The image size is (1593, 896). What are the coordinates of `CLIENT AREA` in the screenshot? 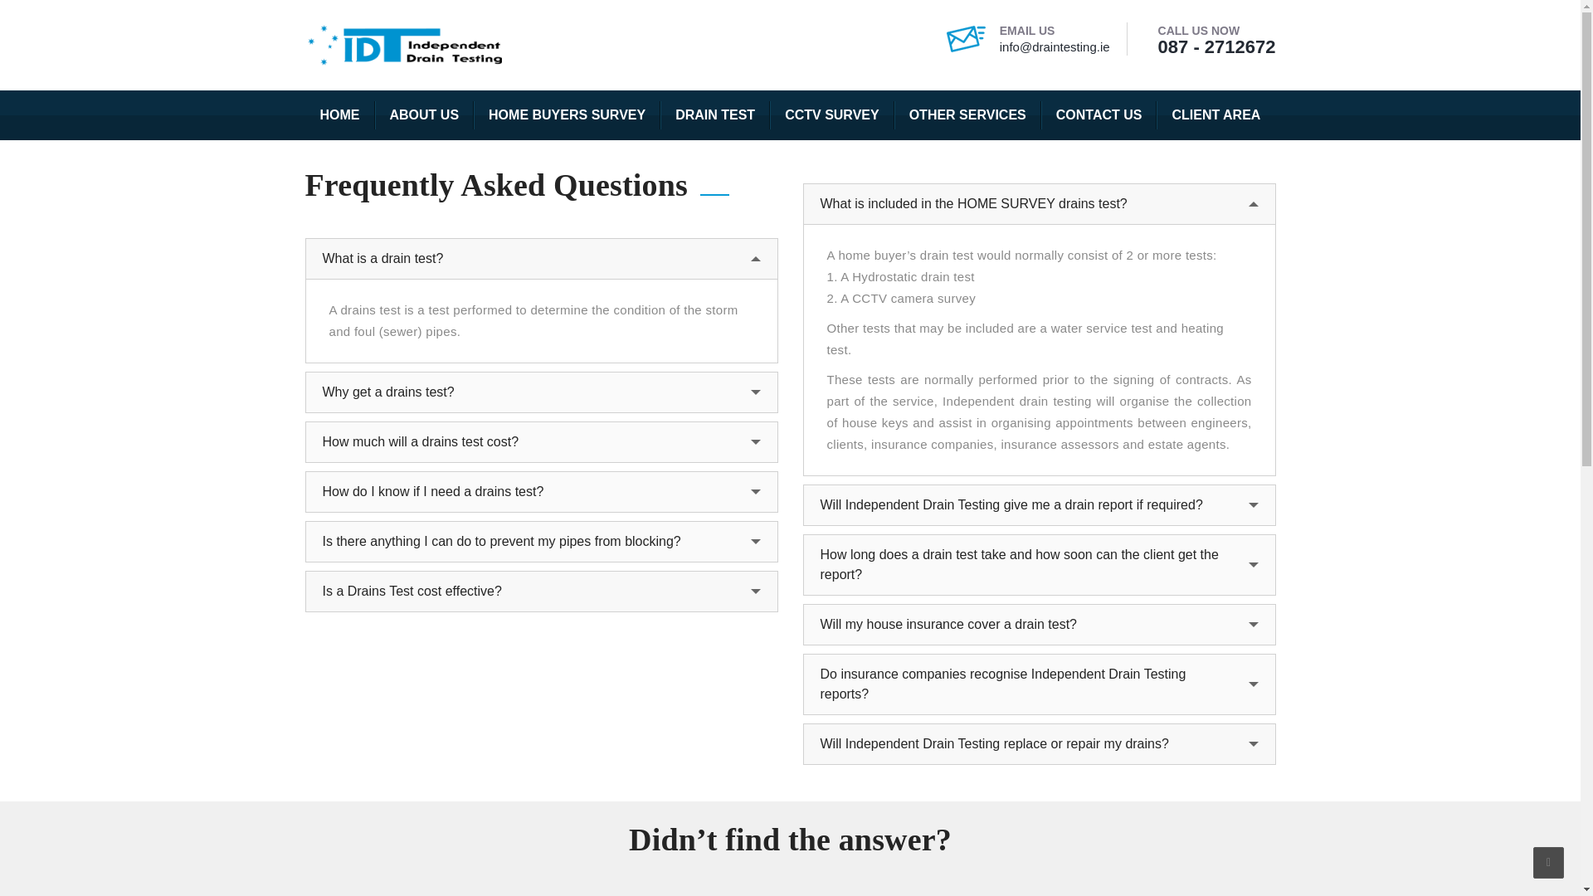 It's located at (1215, 114).